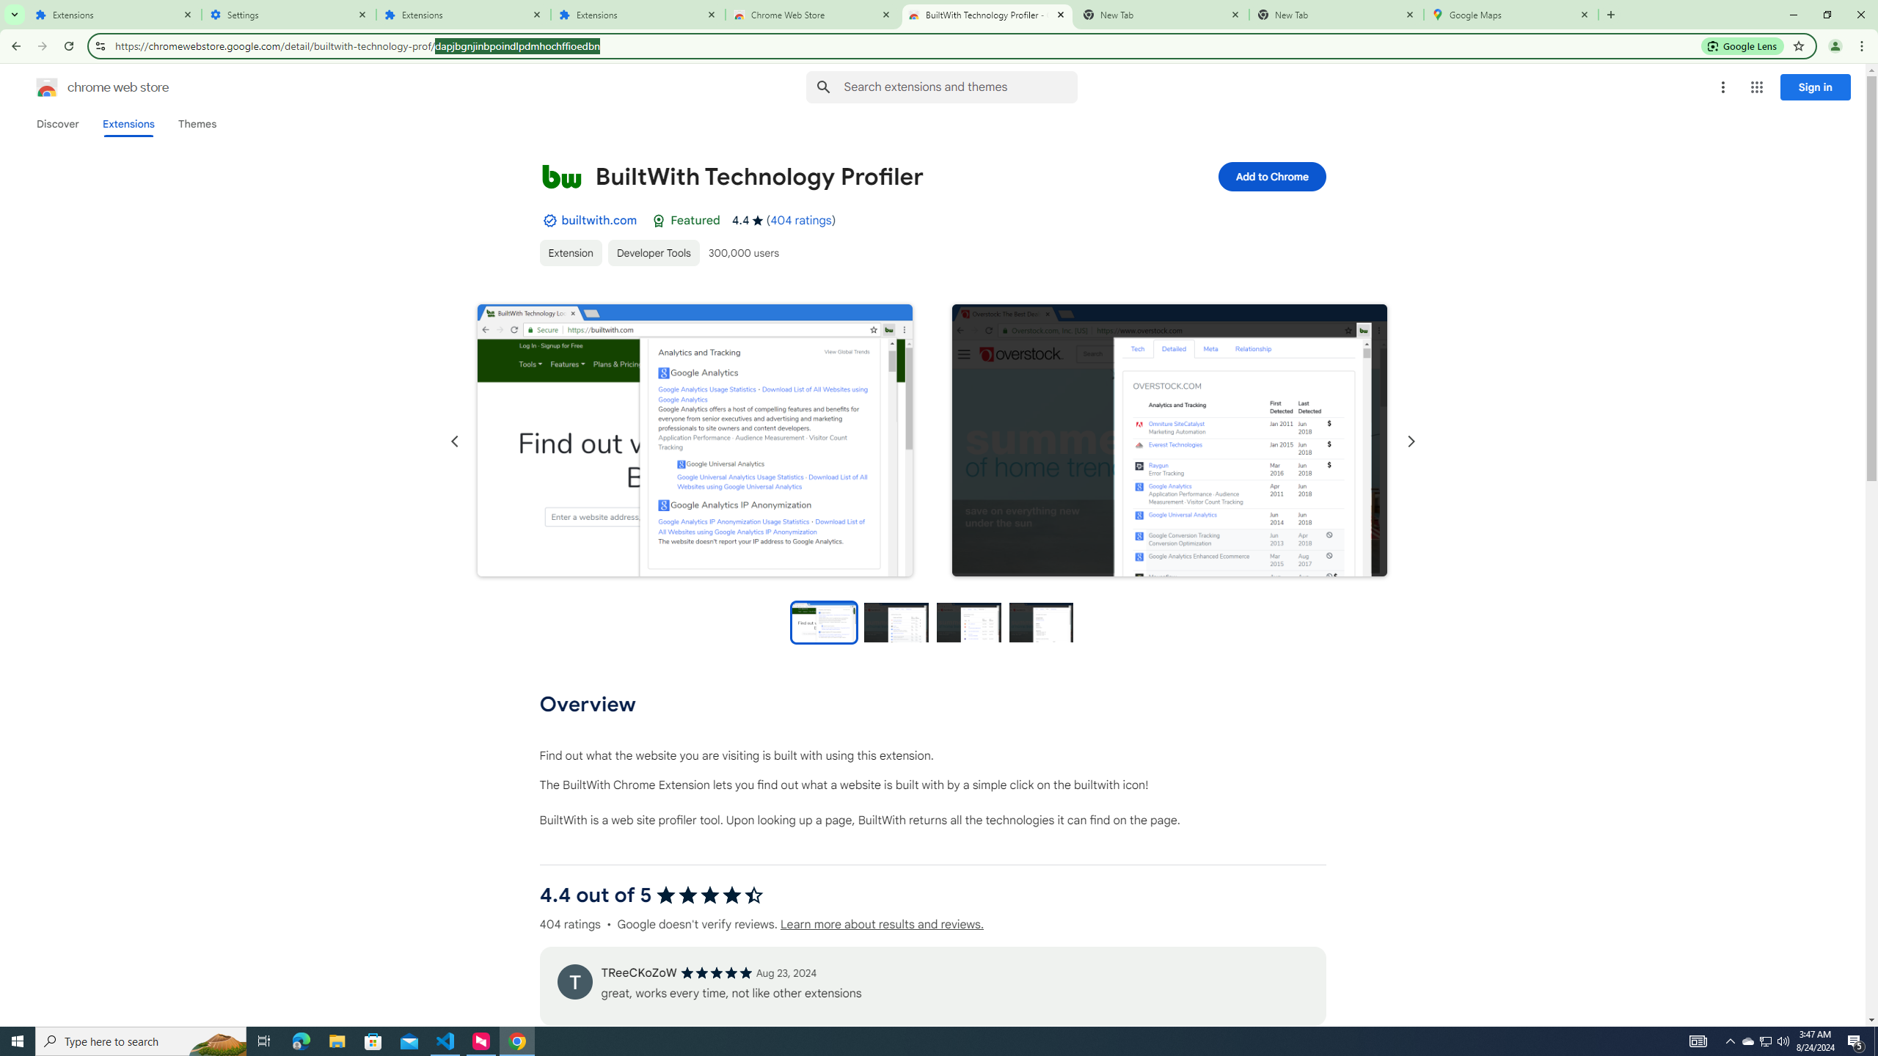  What do you see at coordinates (42, 46) in the screenshot?
I see `Forward` at bounding box center [42, 46].